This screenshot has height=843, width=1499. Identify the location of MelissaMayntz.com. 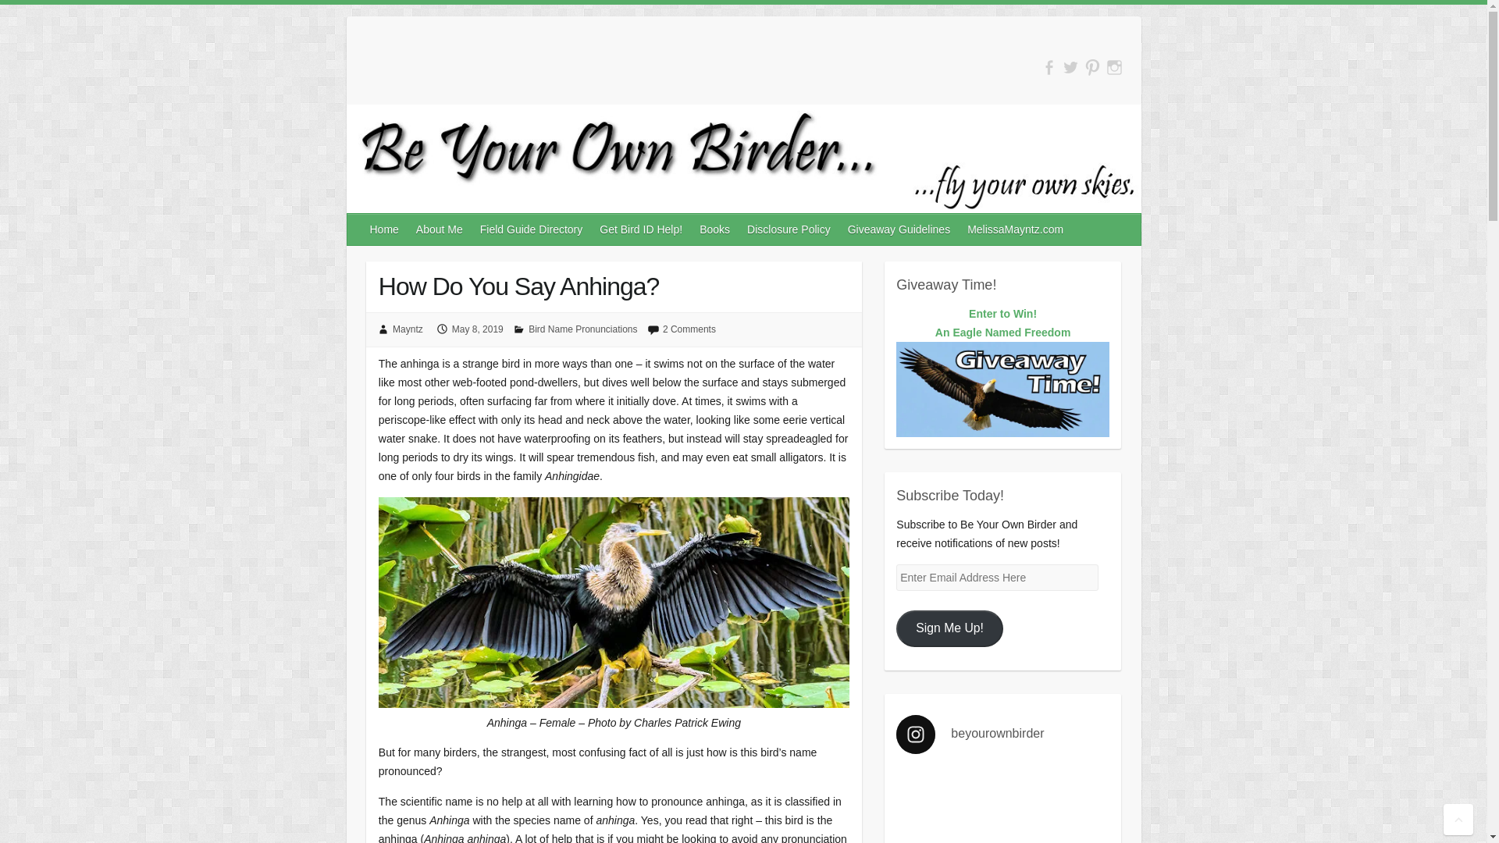
(899, 229).